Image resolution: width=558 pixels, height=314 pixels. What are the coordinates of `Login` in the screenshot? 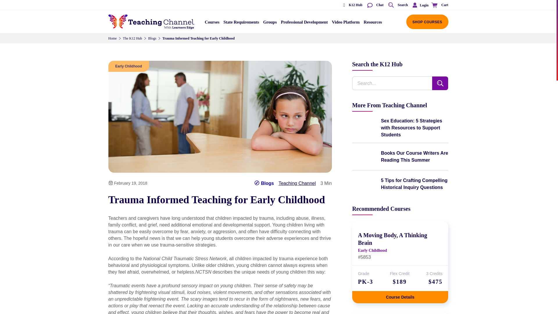 It's located at (419, 5).